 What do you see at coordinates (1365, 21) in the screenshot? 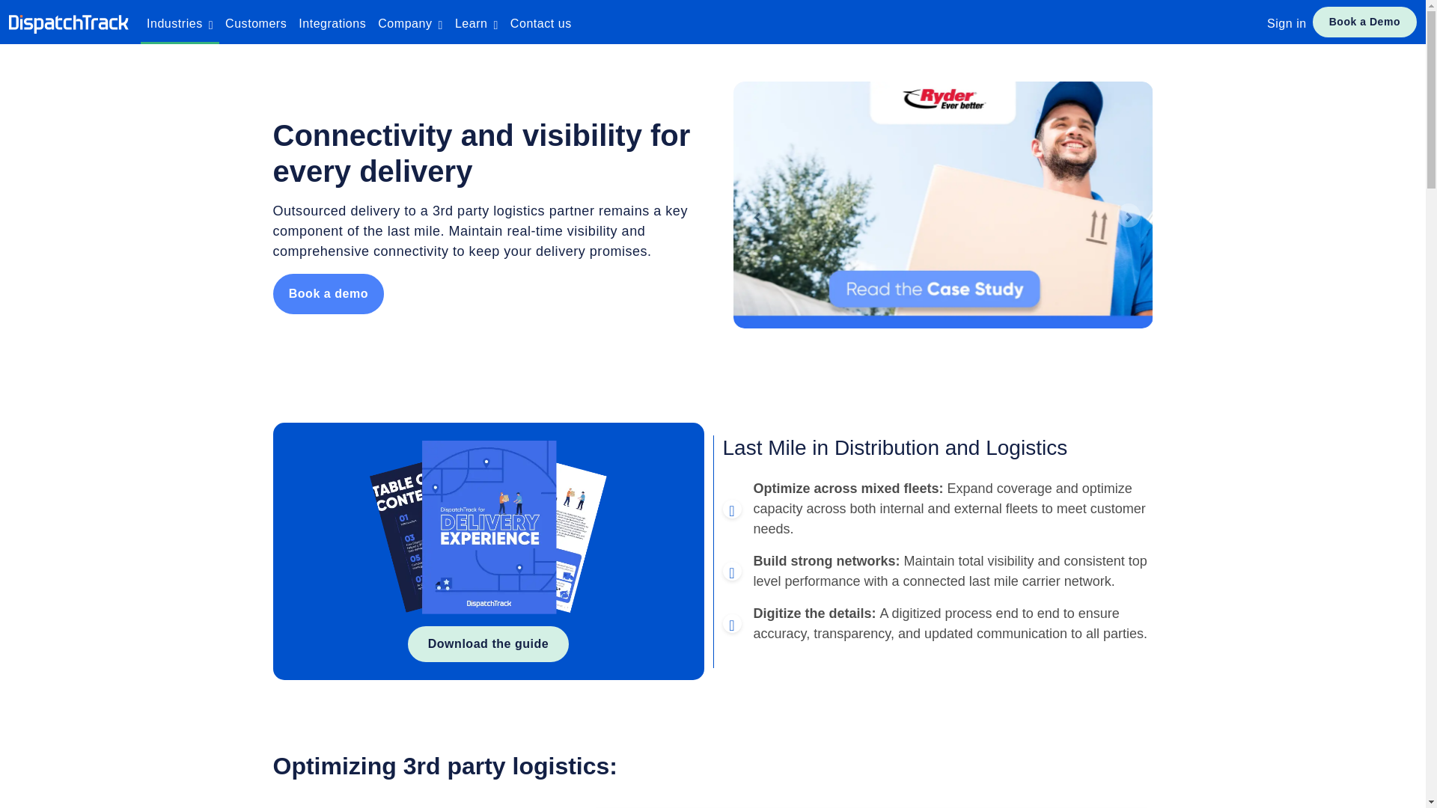
I see `Book a Demo` at bounding box center [1365, 21].